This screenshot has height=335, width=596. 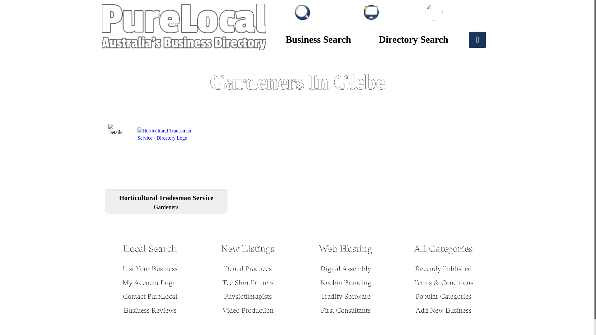 I want to click on Video Production, so click(x=150, y=310).